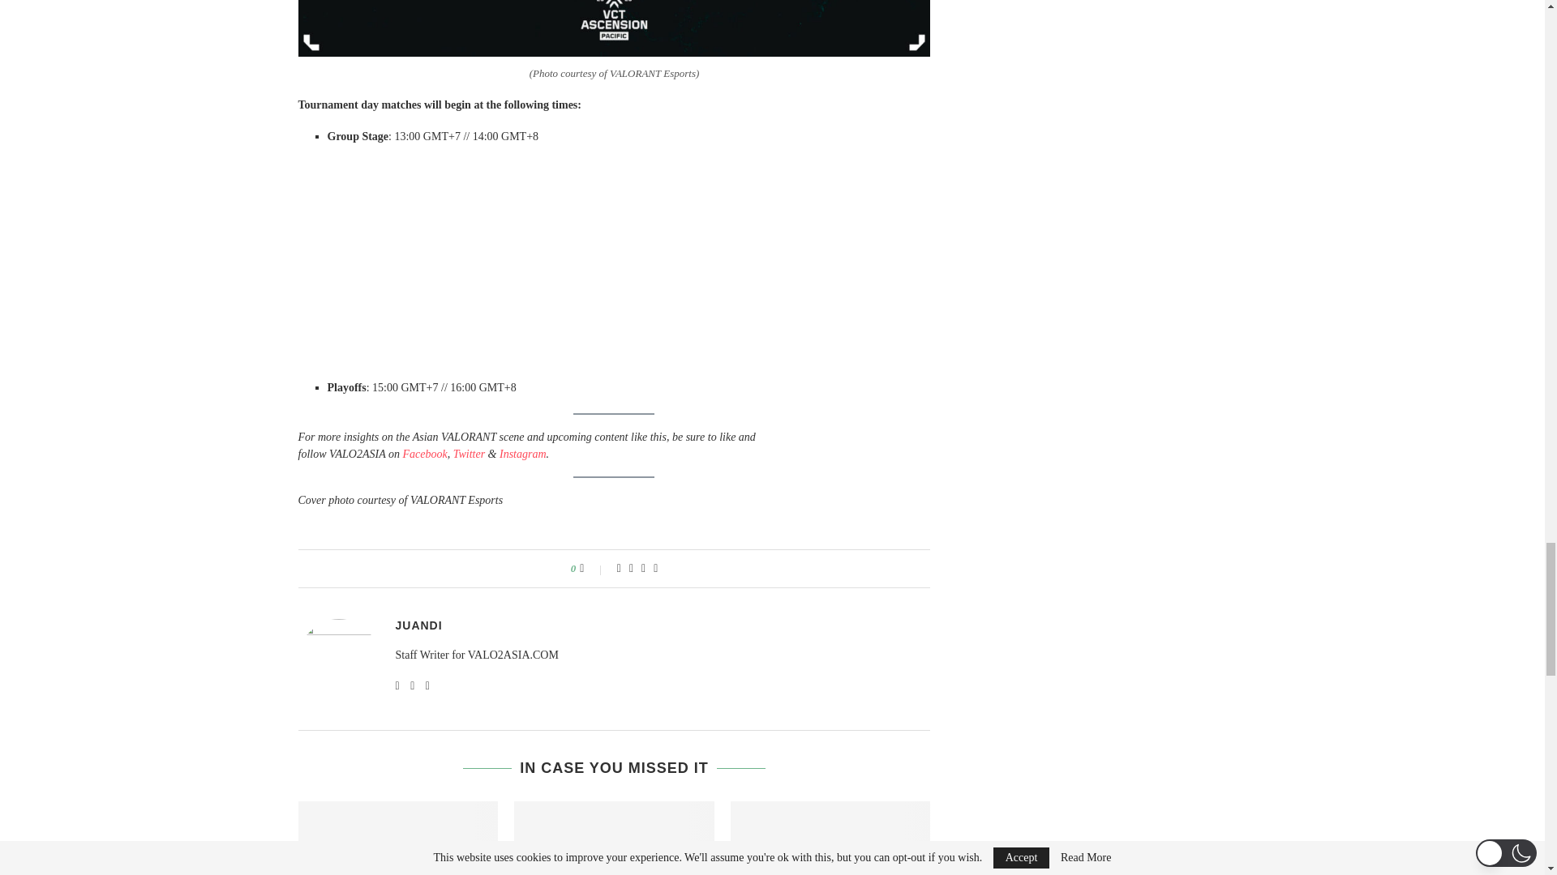 This screenshot has height=875, width=1557. What do you see at coordinates (592, 569) in the screenshot?
I see `Like` at bounding box center [592, 569].